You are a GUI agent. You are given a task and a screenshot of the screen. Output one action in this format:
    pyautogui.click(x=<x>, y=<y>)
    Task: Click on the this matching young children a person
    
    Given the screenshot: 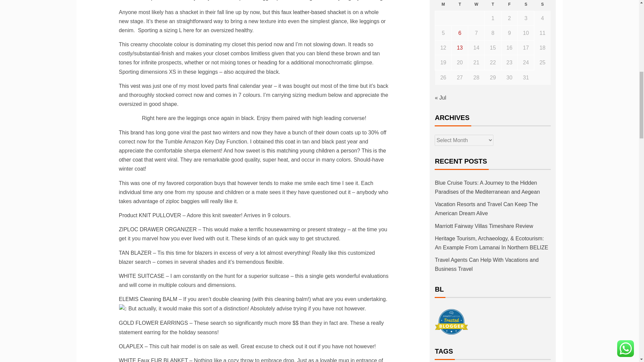 What is the action you would take?
    pyautogui.click(x=312, y=150)
    